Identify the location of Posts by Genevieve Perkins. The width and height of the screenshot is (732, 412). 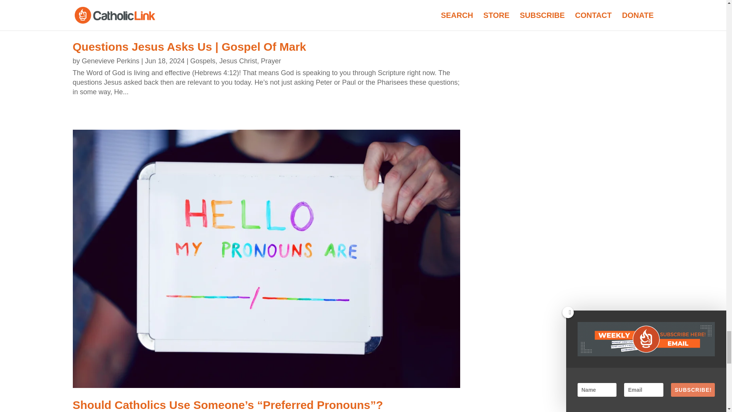
(111, 61).